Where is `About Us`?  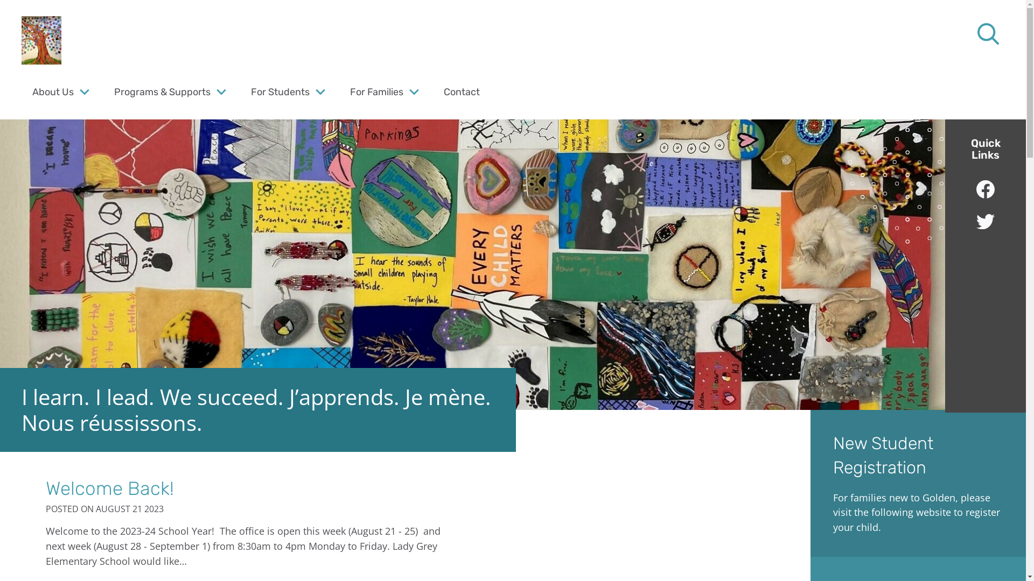
About Us is located at coordinates (53, 91).